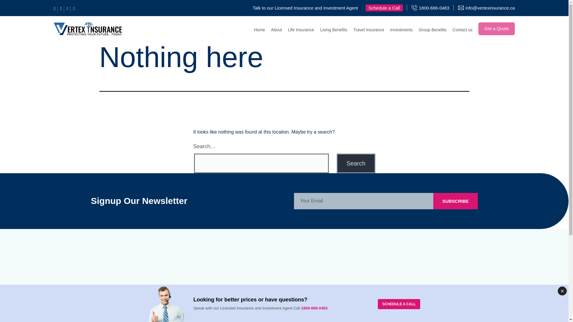  I want to click on Living Benefits, so click(334, 29).